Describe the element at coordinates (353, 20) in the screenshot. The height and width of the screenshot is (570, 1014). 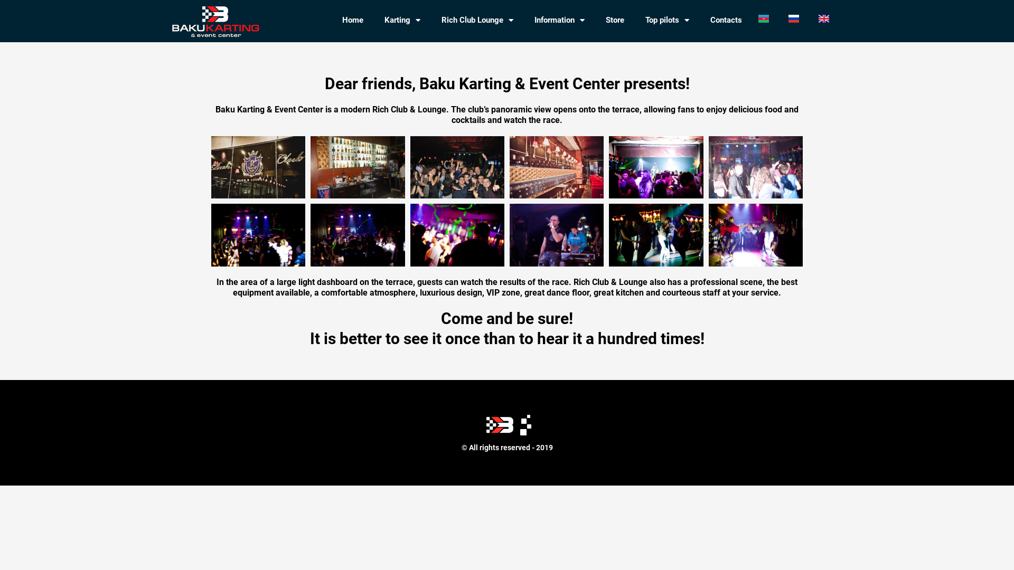
I see `Home` at that location.